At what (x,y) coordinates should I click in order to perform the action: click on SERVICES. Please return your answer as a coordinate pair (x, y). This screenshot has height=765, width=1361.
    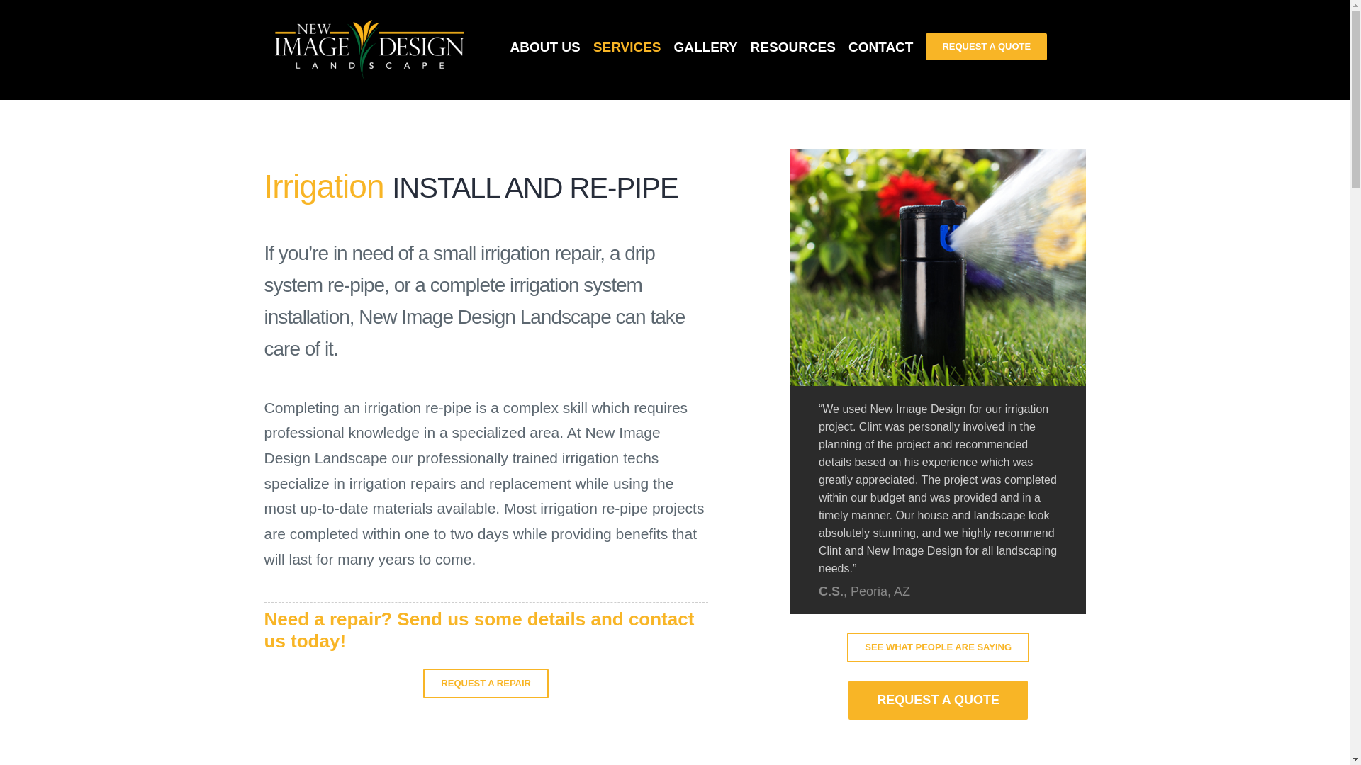
    Looking at the image, I should click on (627, 47).